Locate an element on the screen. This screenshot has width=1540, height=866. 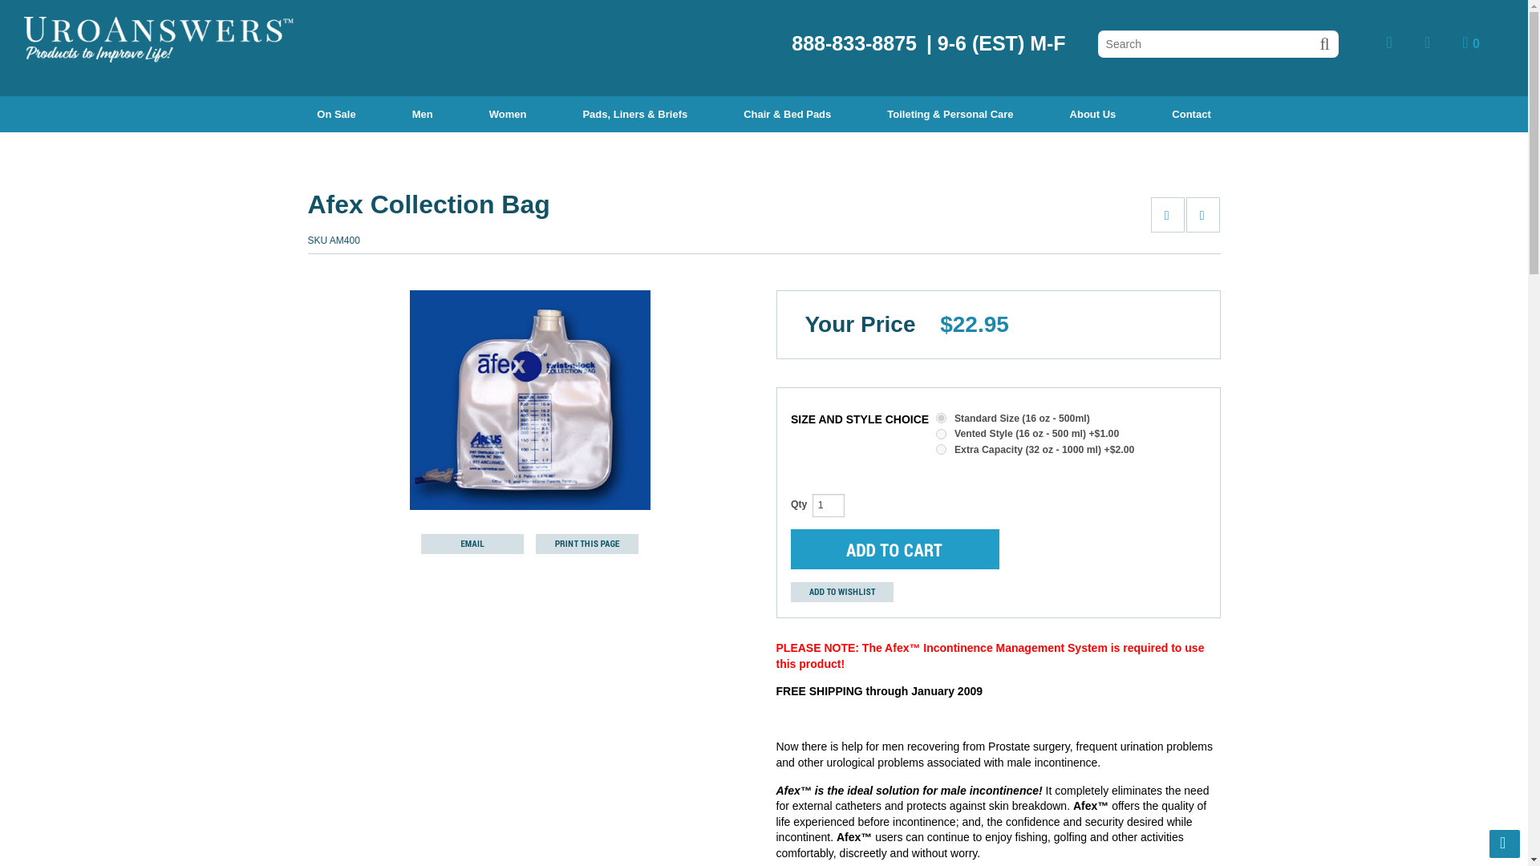
Solutions for Women's Stress, Urge and Overflow Incontinence is located at coordinates (507, 114).